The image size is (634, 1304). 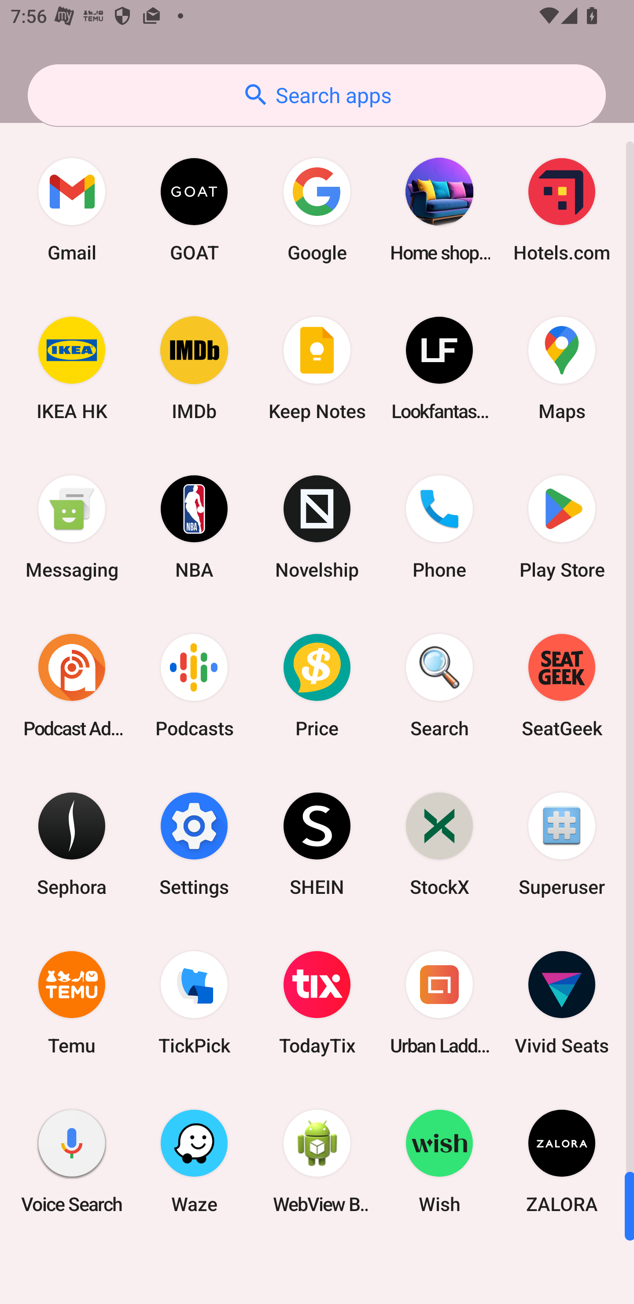 What do you see at coordinates (562, 210) in the screenshot?
I see `Hotels.com` at bounding box center [562, 210].